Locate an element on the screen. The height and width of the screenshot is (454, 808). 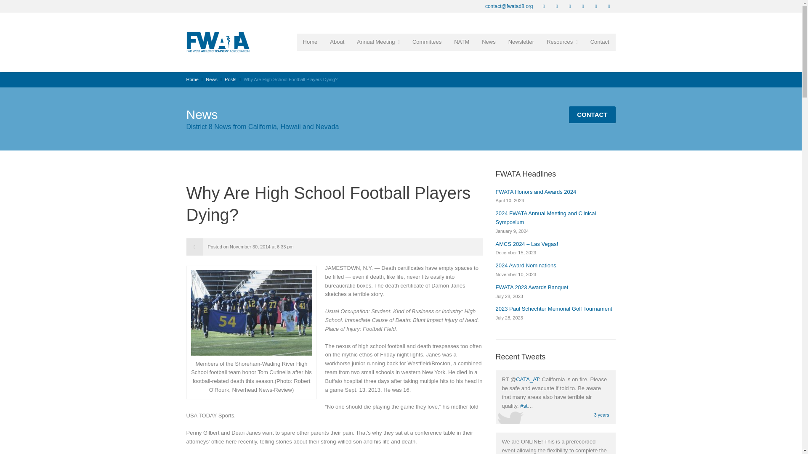
News is located at coordinates (489, 42).